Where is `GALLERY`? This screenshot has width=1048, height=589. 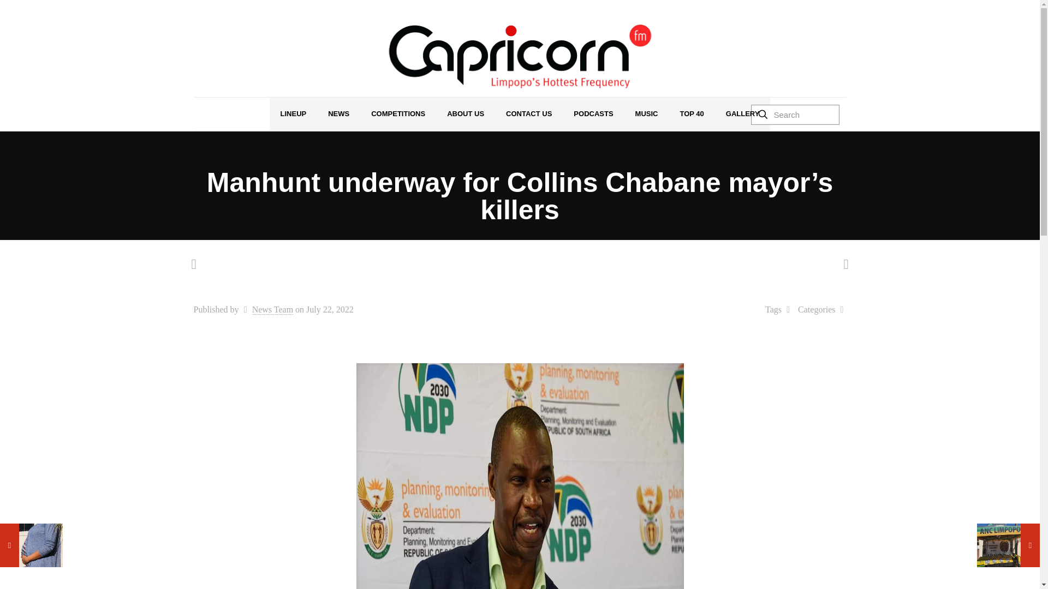
GALLERY is located at coordinates (742, 113).